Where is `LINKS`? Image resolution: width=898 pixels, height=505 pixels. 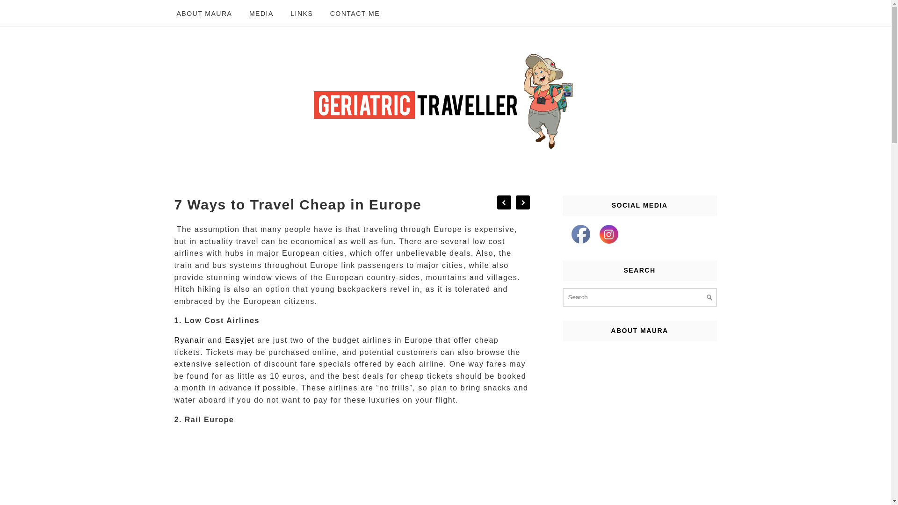 LINKS is located at coordinates (301, 14).